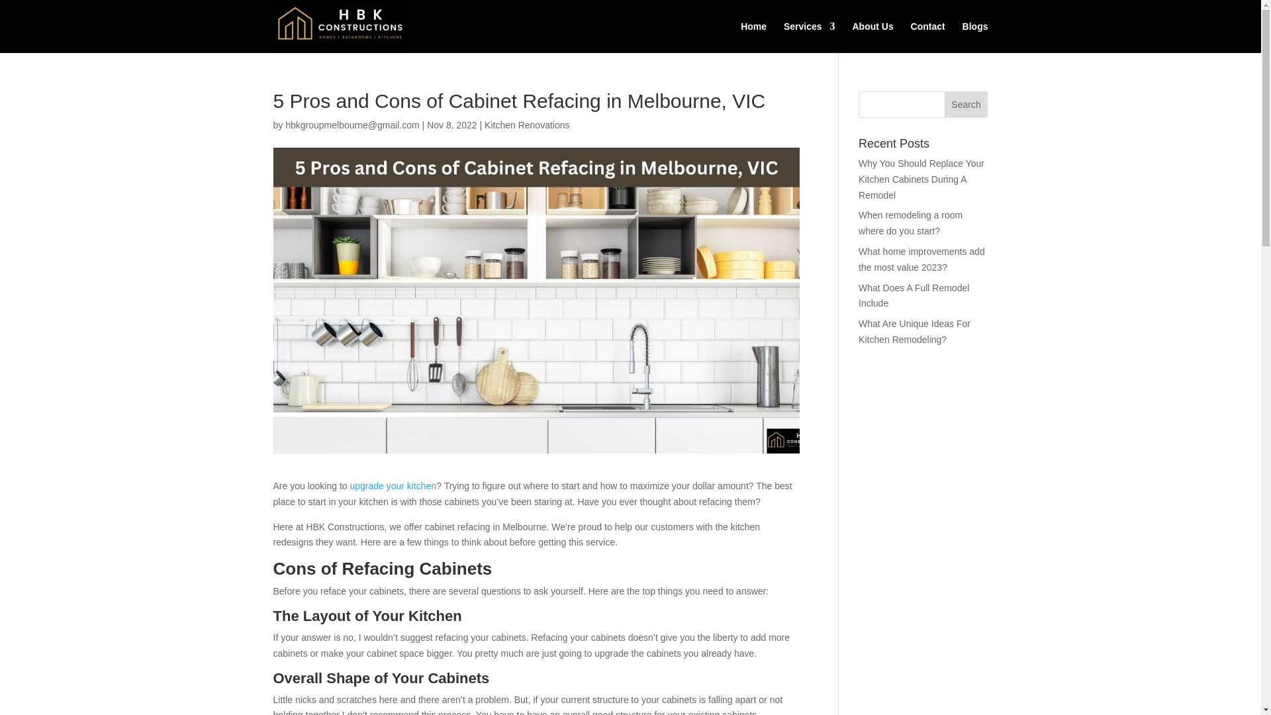  Describe the element at coordinates (872, 37) in the screenshot. I see `About Us` at that location.